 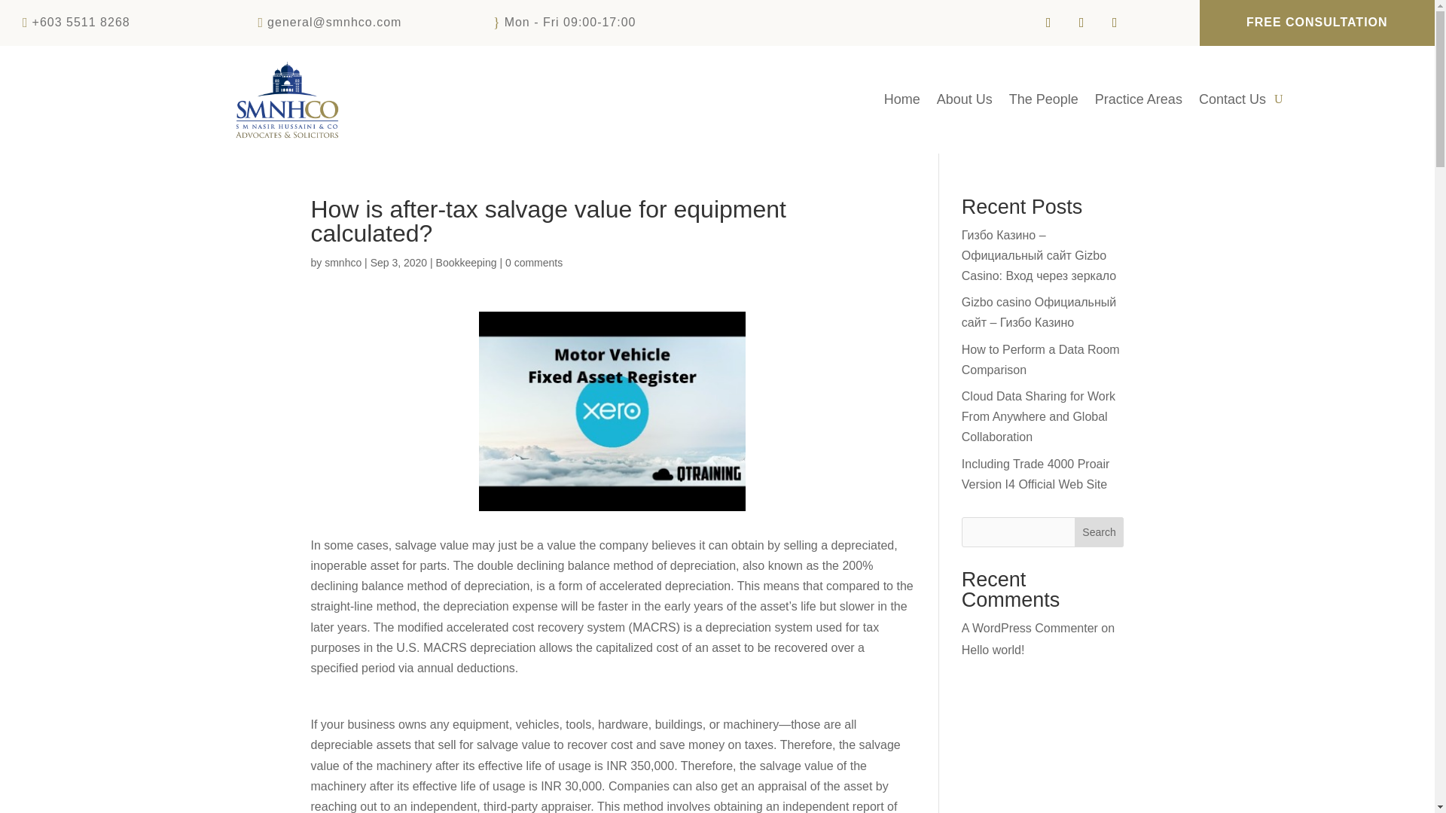 What do you see at coordinates (343, 263) in the screenshot?
I see `smnhco` at bounding box center [343, 263].